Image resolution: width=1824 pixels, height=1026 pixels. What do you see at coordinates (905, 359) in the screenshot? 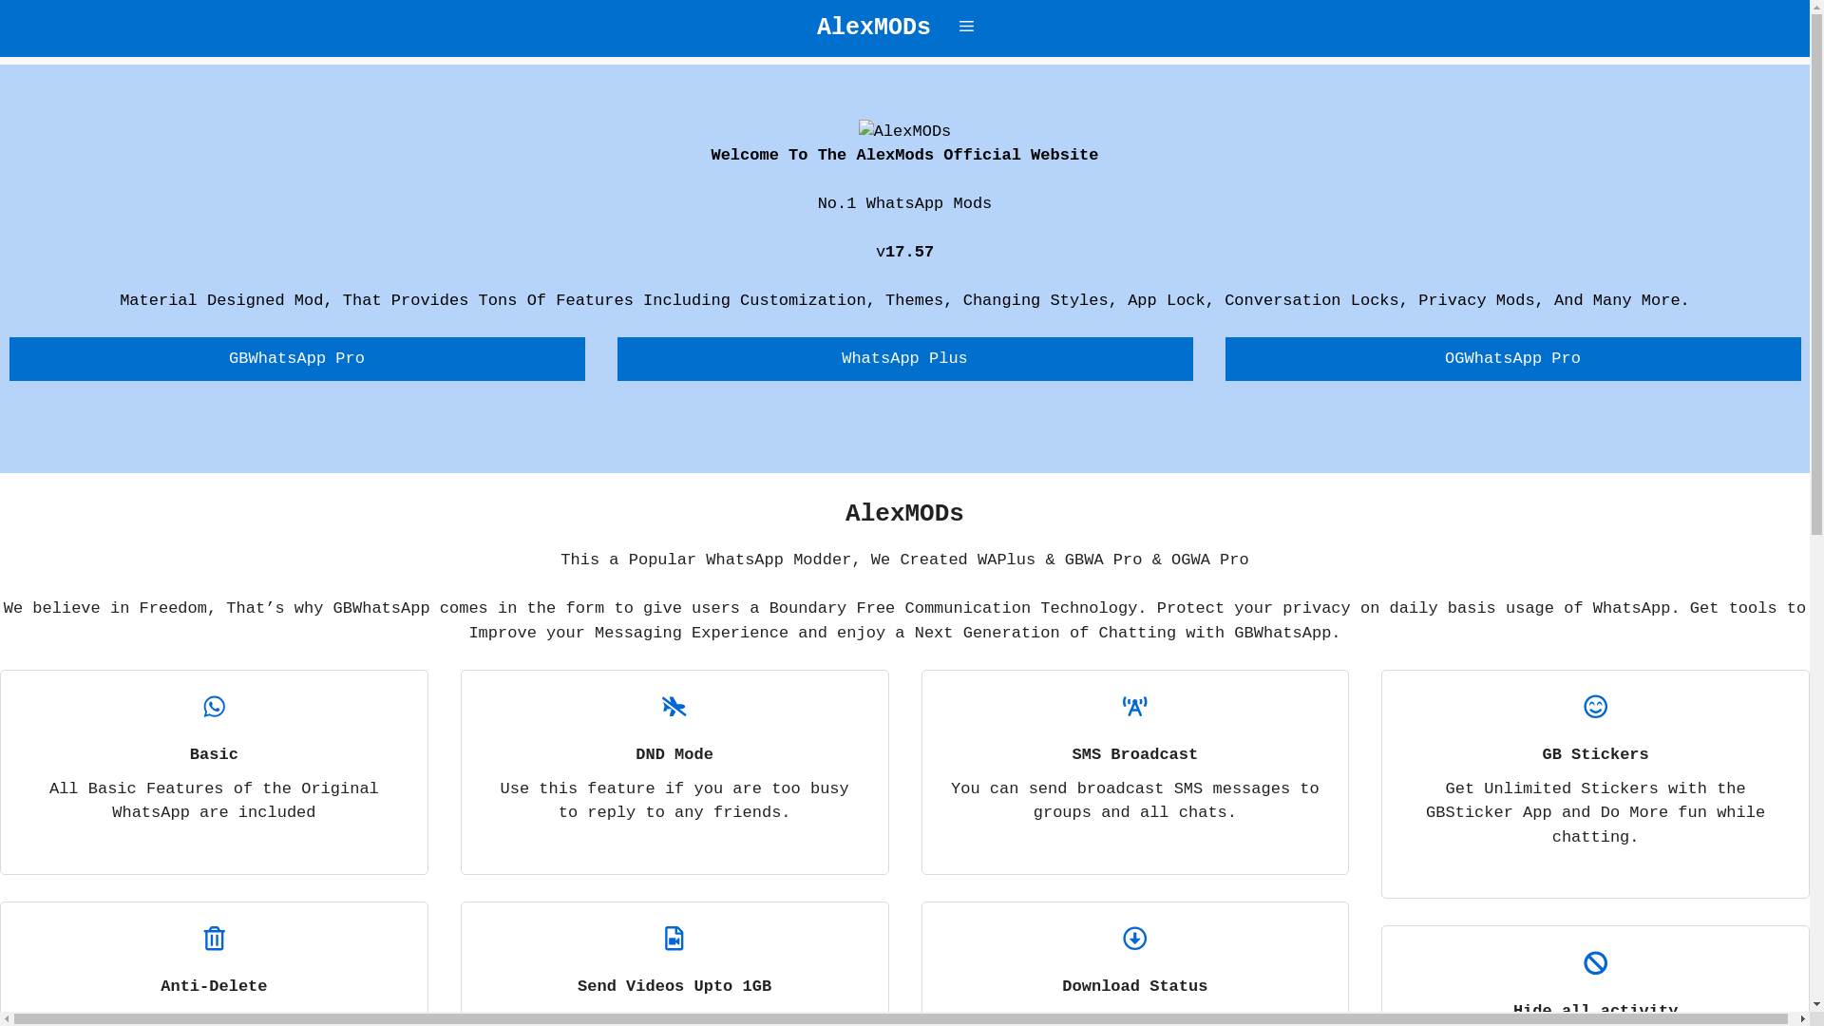
I see `WhatsApp Plus` at bounding box center [905, 359].